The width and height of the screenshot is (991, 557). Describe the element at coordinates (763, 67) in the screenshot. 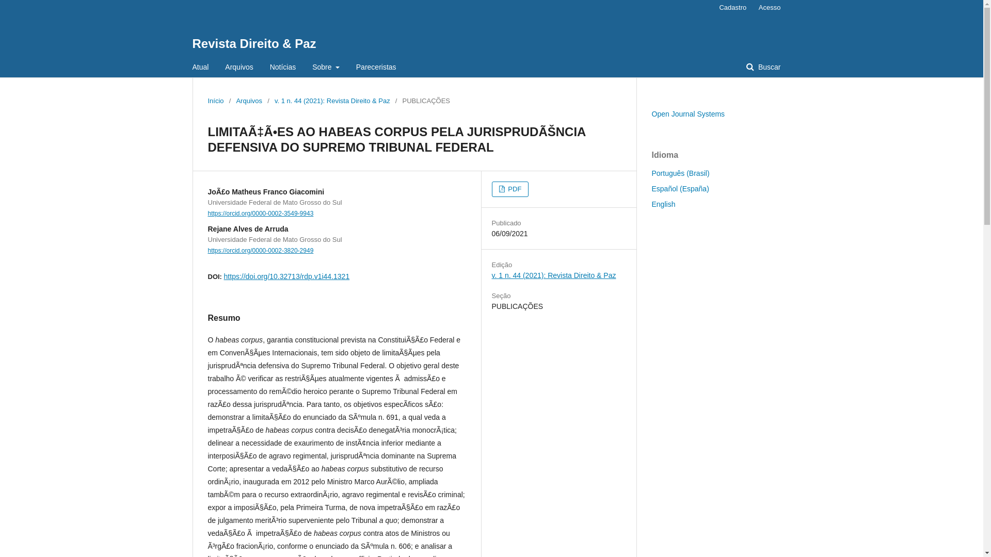

I see `Buscar` at that location.